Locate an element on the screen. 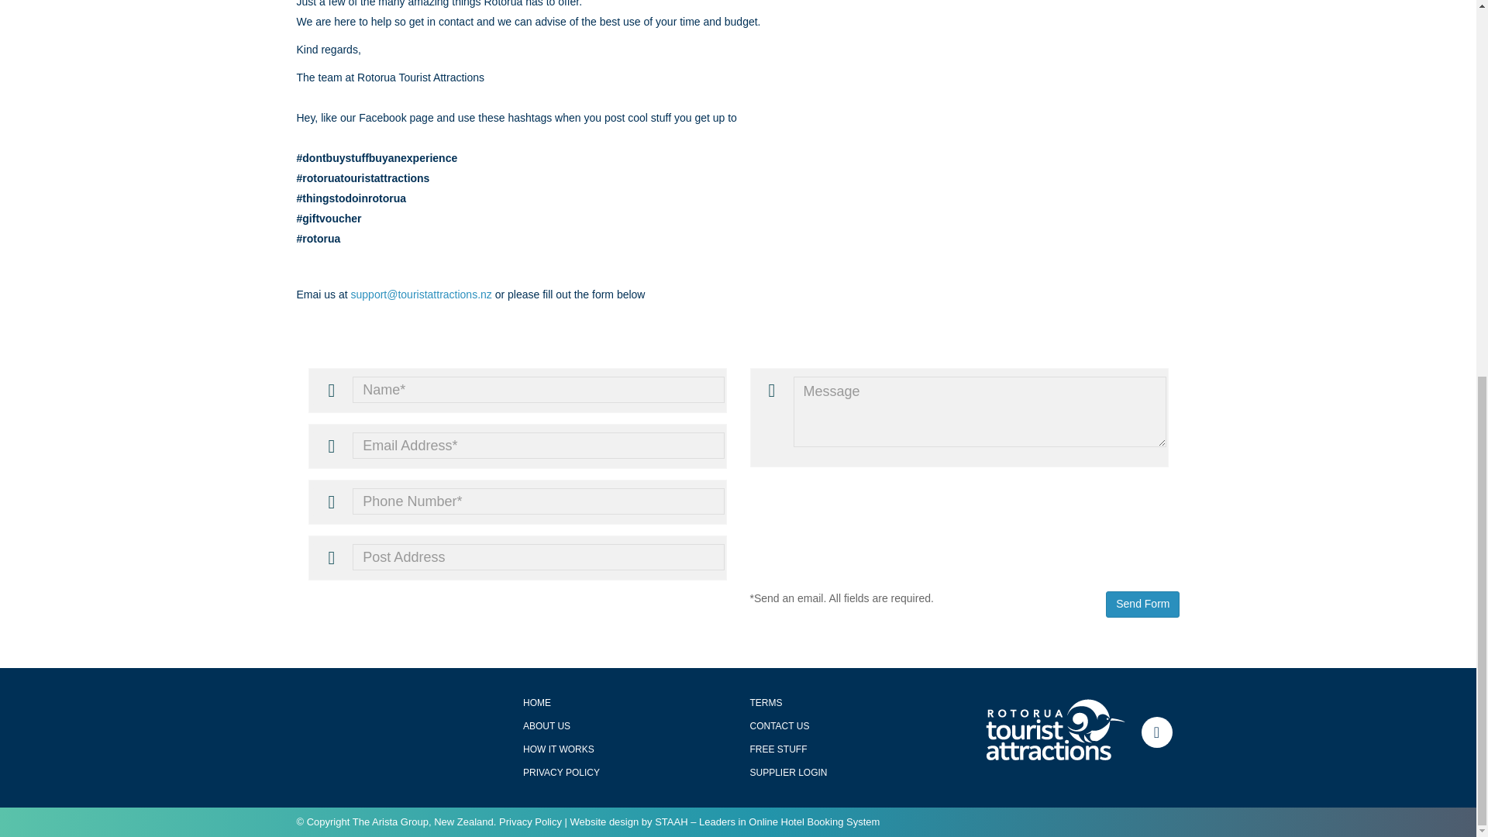  Send Form is located at coordinates (1142, 604).